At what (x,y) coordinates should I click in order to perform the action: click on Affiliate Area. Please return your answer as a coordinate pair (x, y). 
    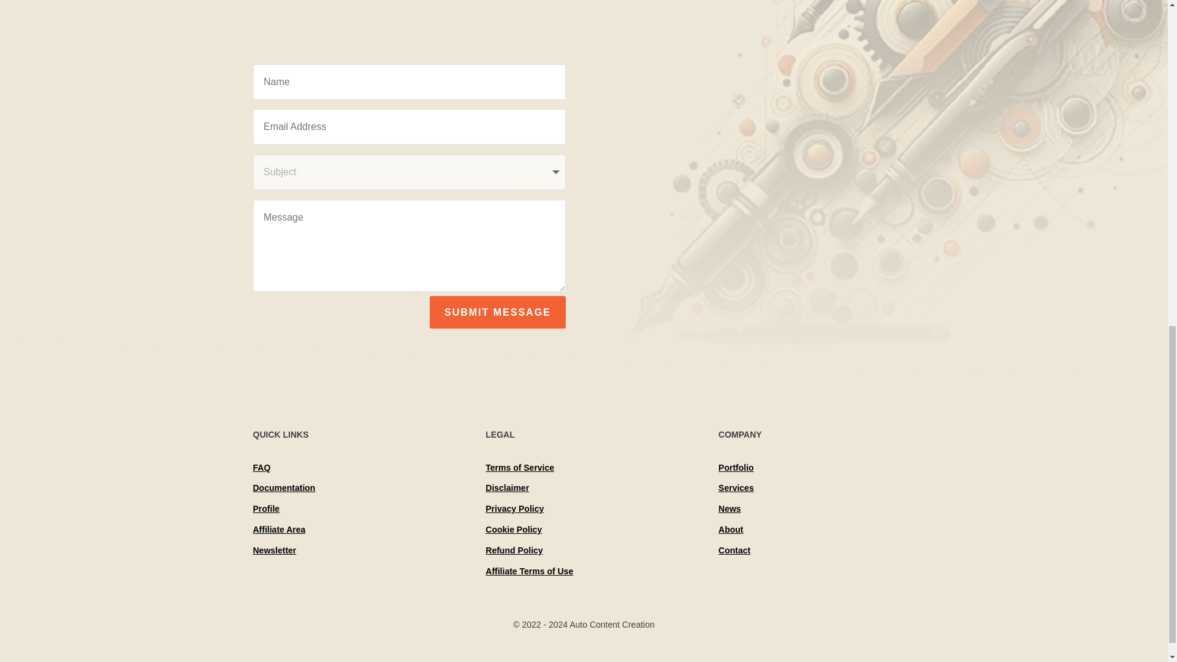
    Looking at the image, I should click on (278, 530).